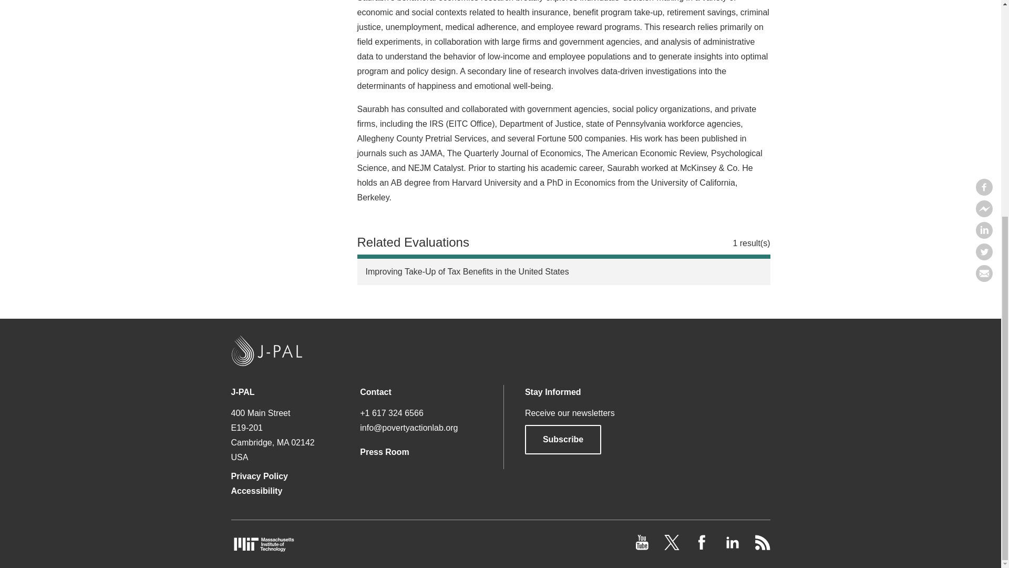 The width and height of the screenshot is (1009, 568). Describe the element at coordinates (643, 547) in the screenshot. I see `youtube` at that location.